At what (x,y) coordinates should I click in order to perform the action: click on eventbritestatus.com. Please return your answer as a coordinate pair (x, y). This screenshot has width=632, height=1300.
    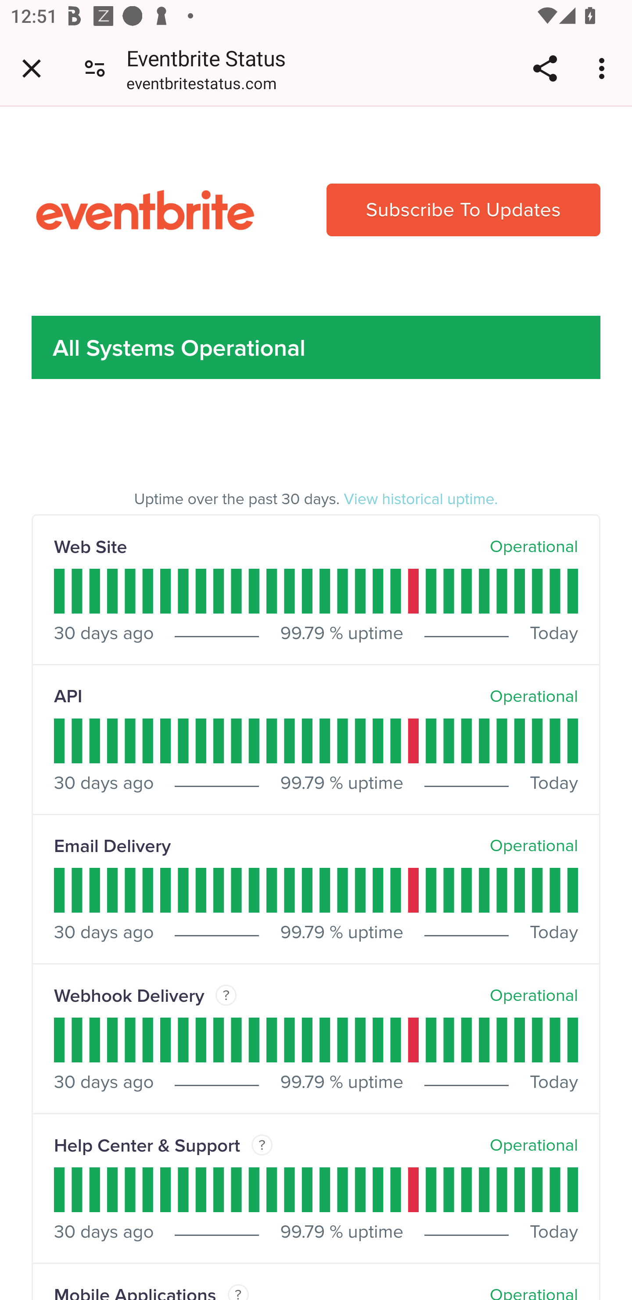
    Looking at the image, I should click on (201, 85).